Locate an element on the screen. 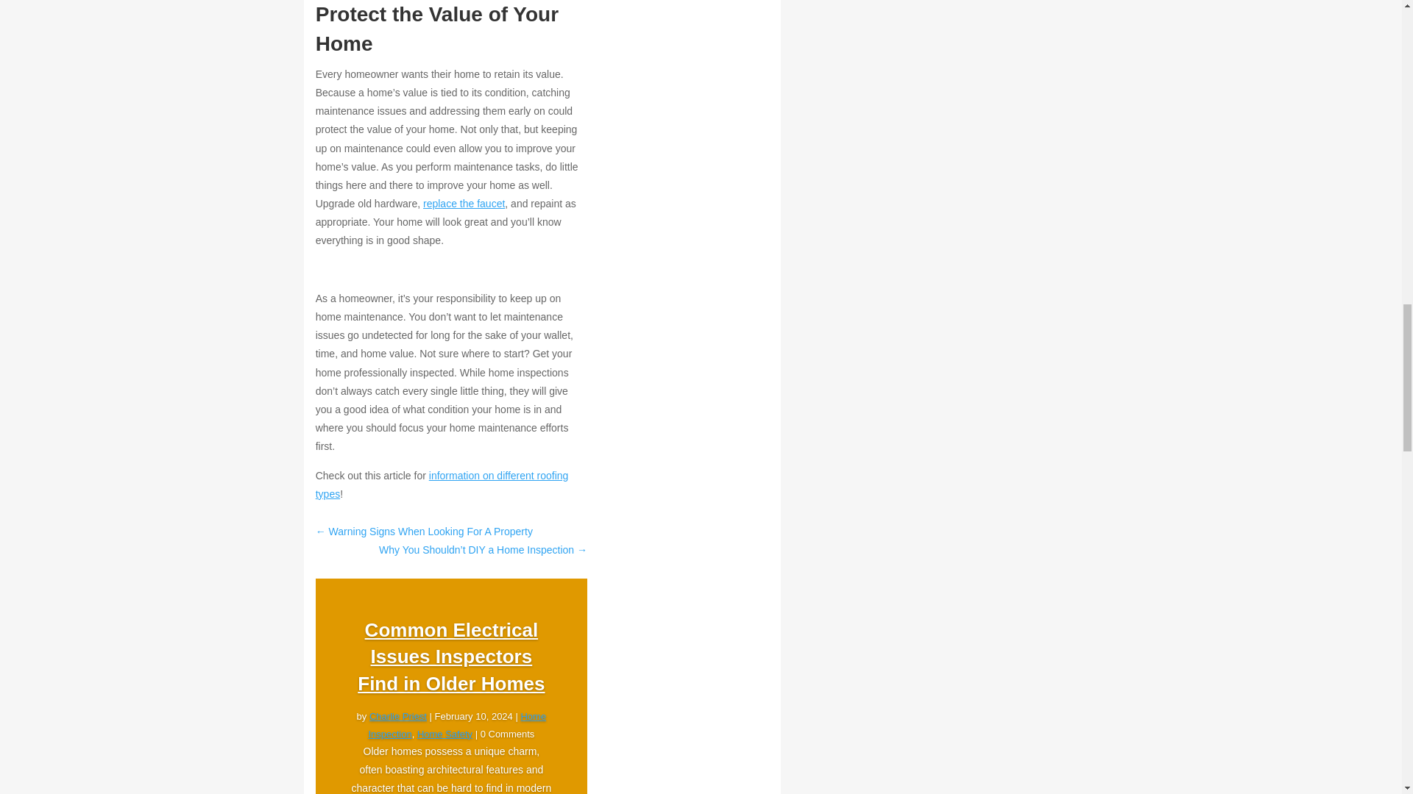 This screenshot has width=1413, height=794. Common Electrical Issues Inspectors Find in Older Homes is located at coordinates (450, 657).